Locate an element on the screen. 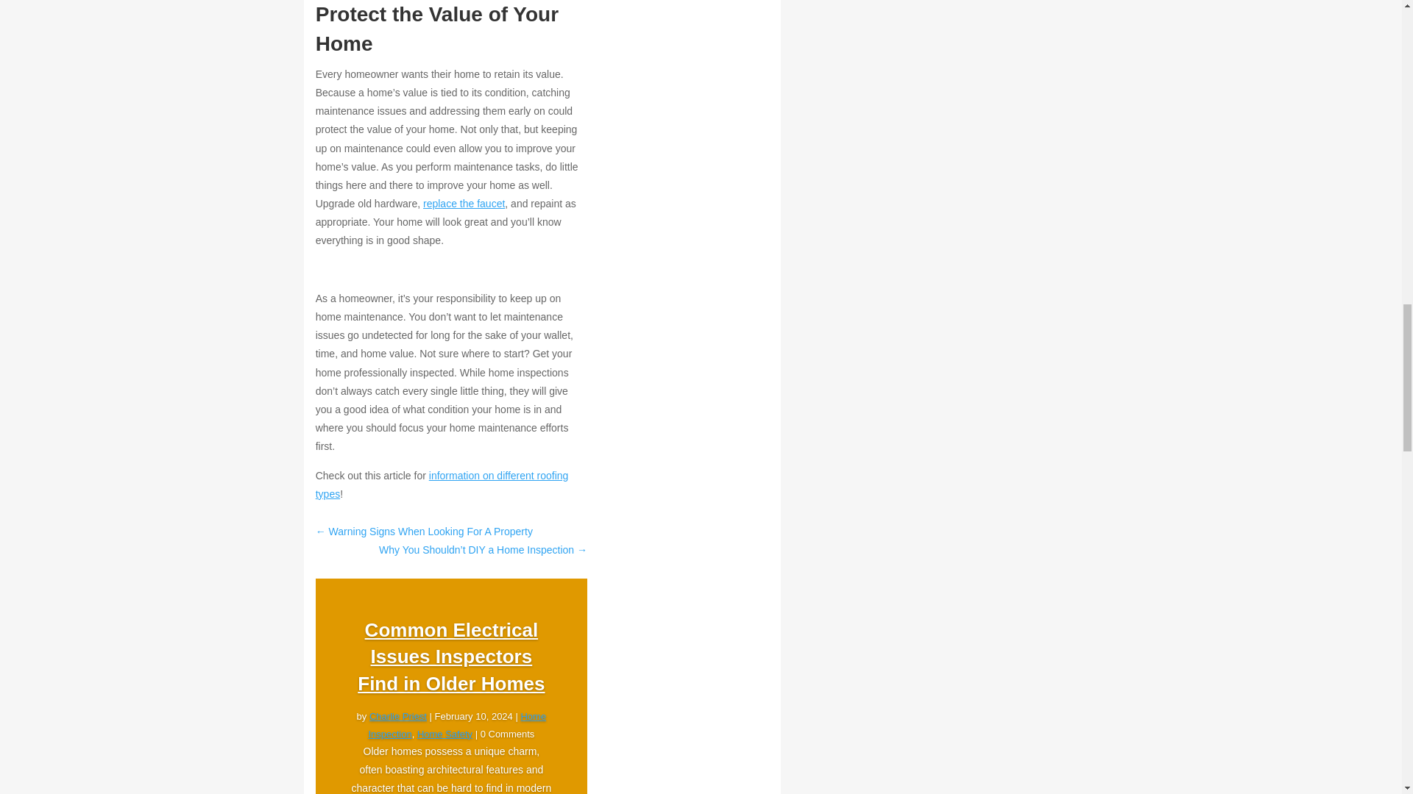 This screenshot has width=1413, height=794. Common Electrical Issues Inspectors Find in Older Homes is located at coordinates (450, 657).